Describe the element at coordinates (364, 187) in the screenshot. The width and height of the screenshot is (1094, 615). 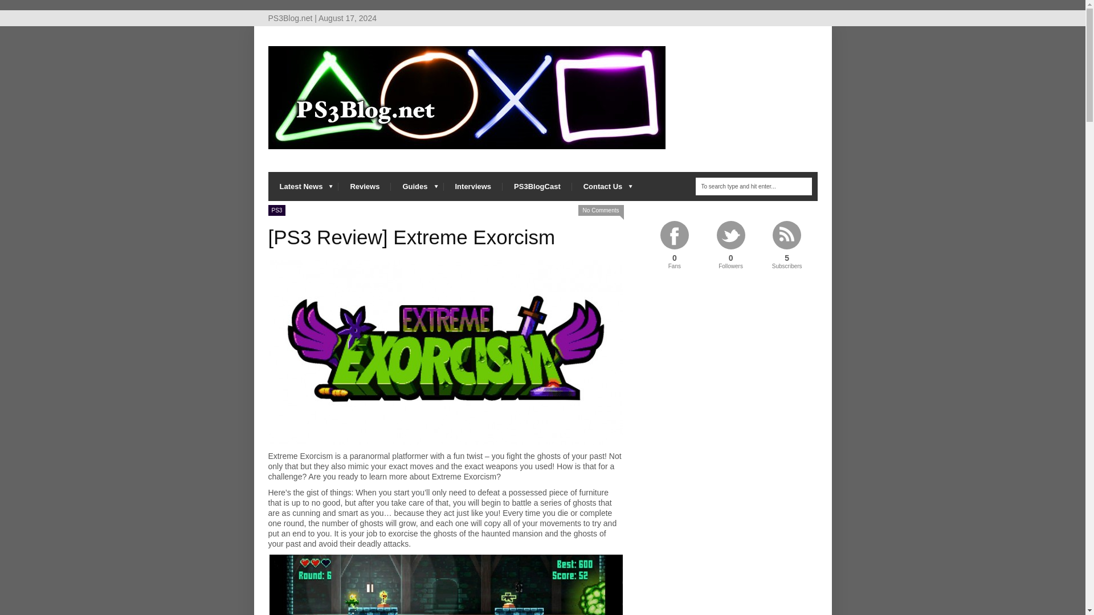
I see `Reviews` at that location.